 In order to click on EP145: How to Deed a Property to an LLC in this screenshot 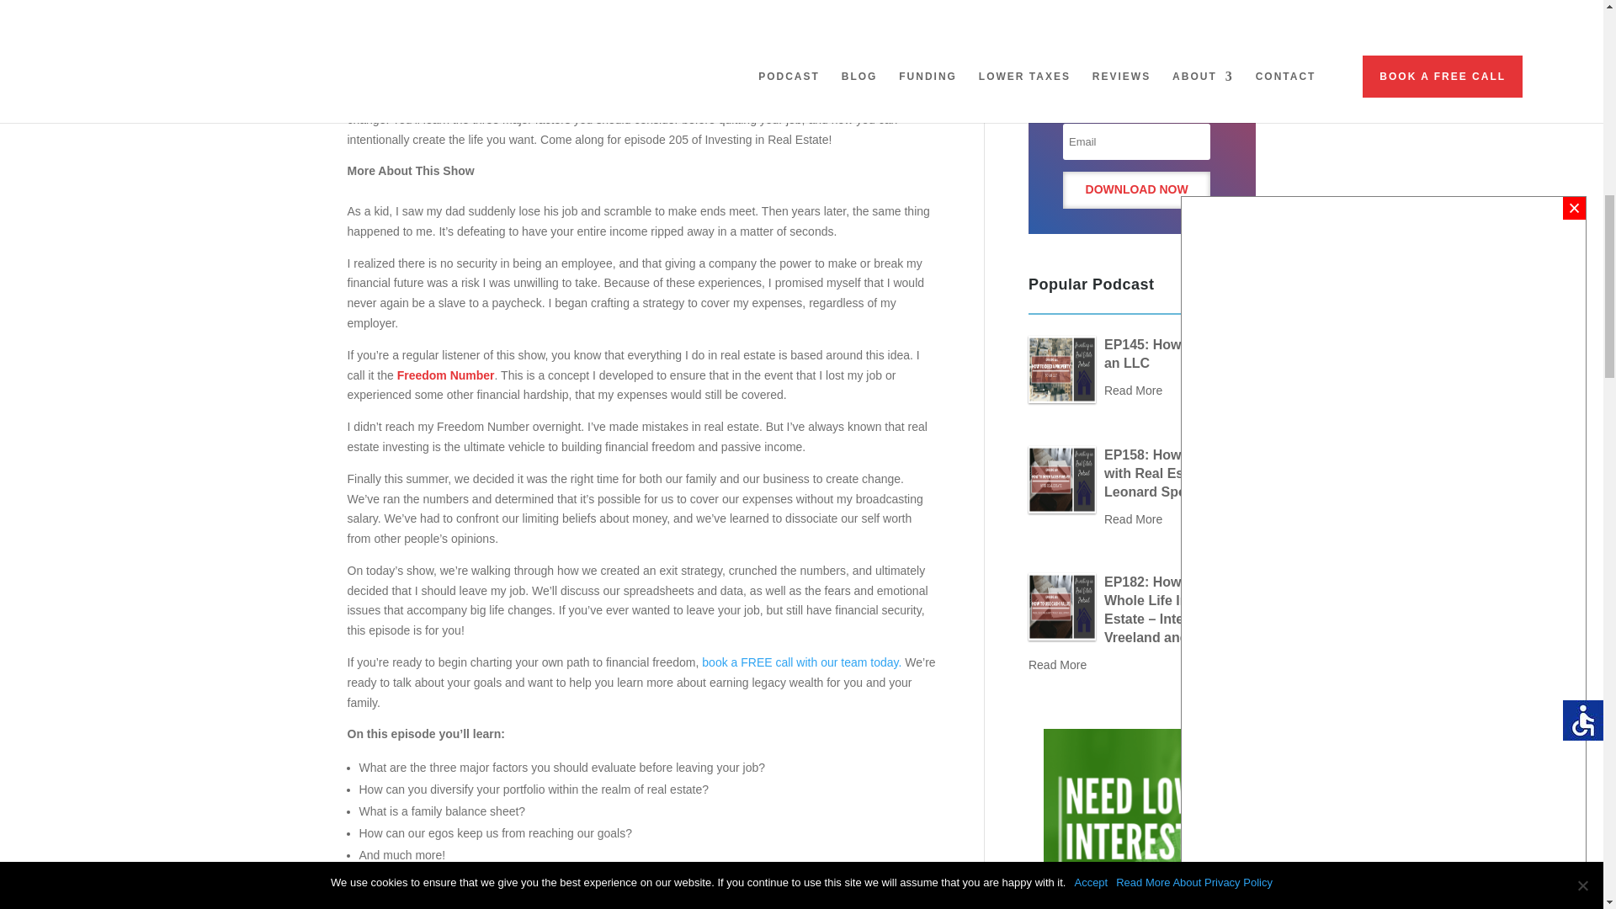, I will do `click(1061, 369)`.